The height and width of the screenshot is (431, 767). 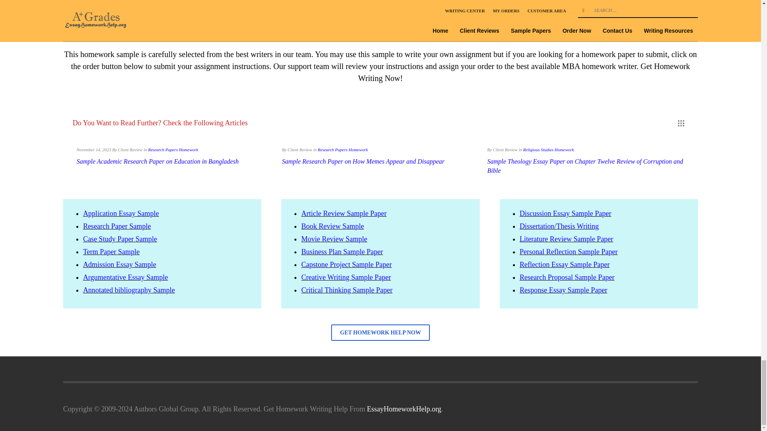 What do you see at coordinates (334, 239) in the screenshot?
I see `Movie Review Sample` at bounding box center [334, 239].